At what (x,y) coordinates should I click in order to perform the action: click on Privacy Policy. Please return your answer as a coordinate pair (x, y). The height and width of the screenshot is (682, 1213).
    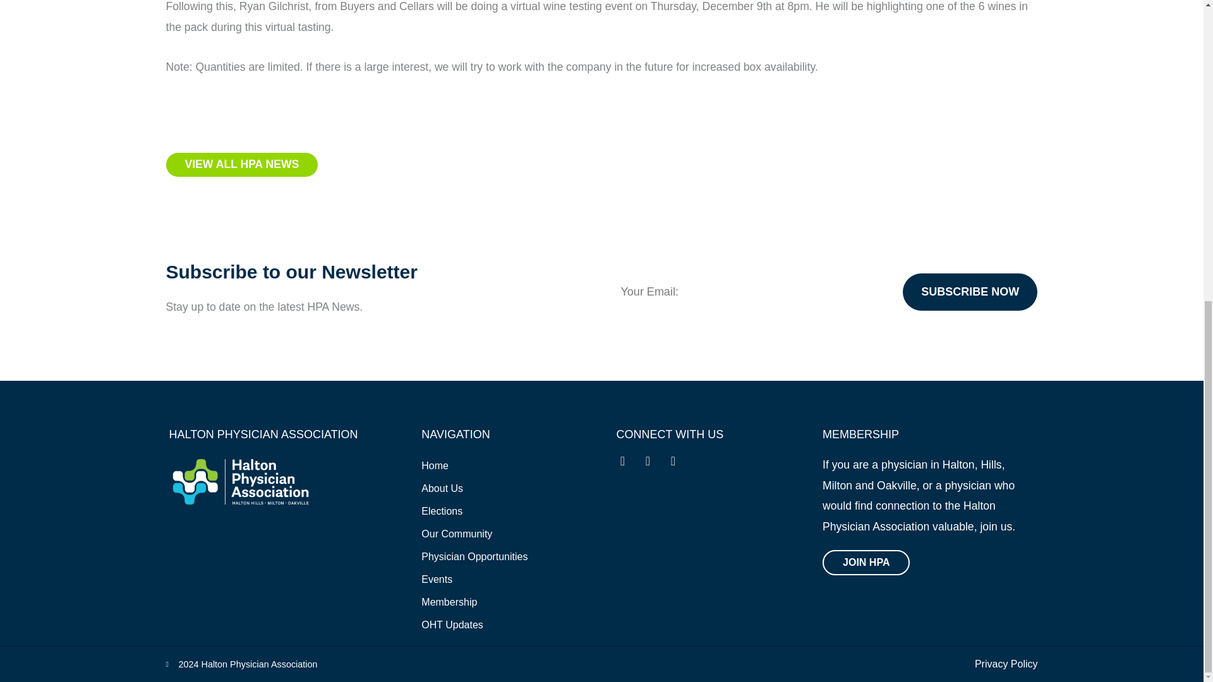
    Looking at the image, I should click on (1006, 664).